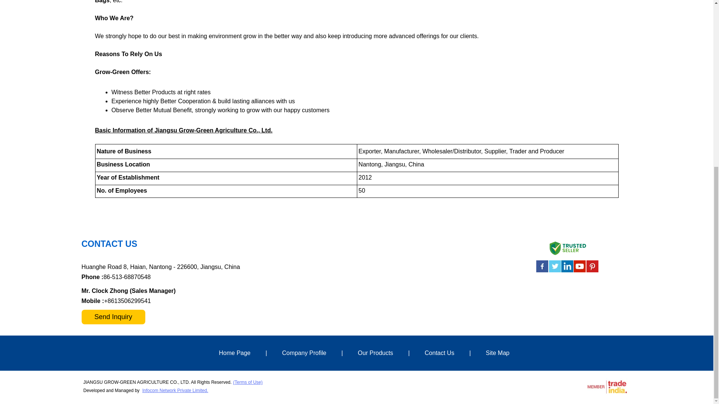 The width and height of the screenshot is (719, 404). Describe the element at coordinates (542, 272) in the screenshot. I see `Facebook` at that location.